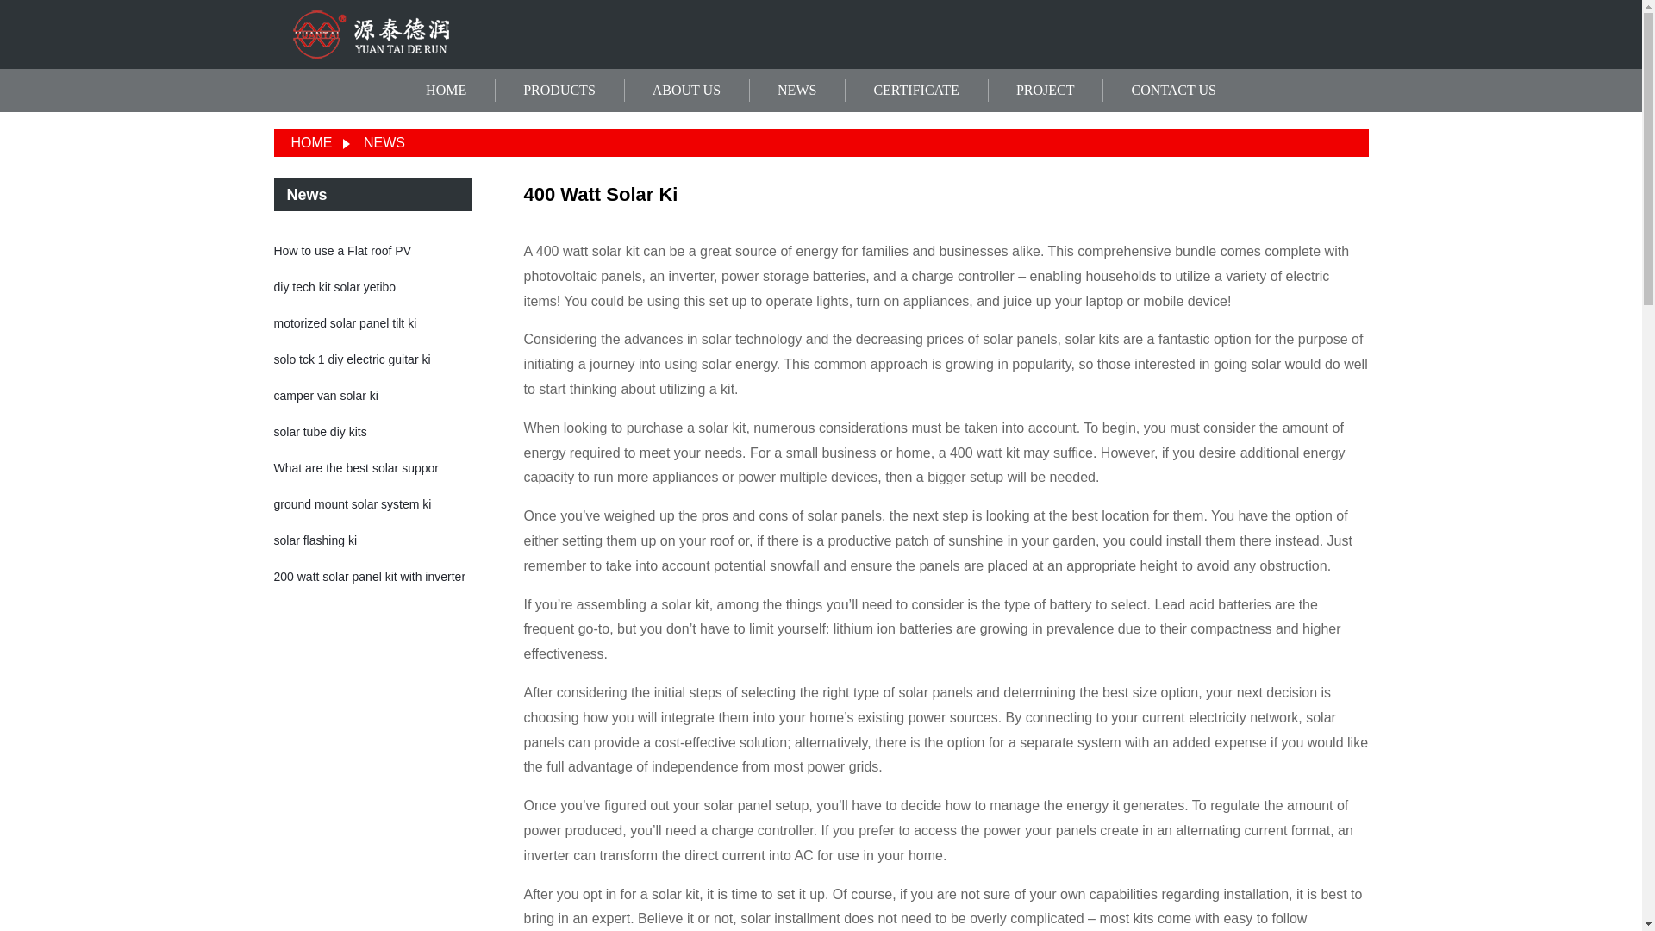 This screenshot has width=1655, height=931. Describe the element at coordinates (352, 359) in the screenshot. I see `solo tck 1 diy electric guitar ki` at that location.